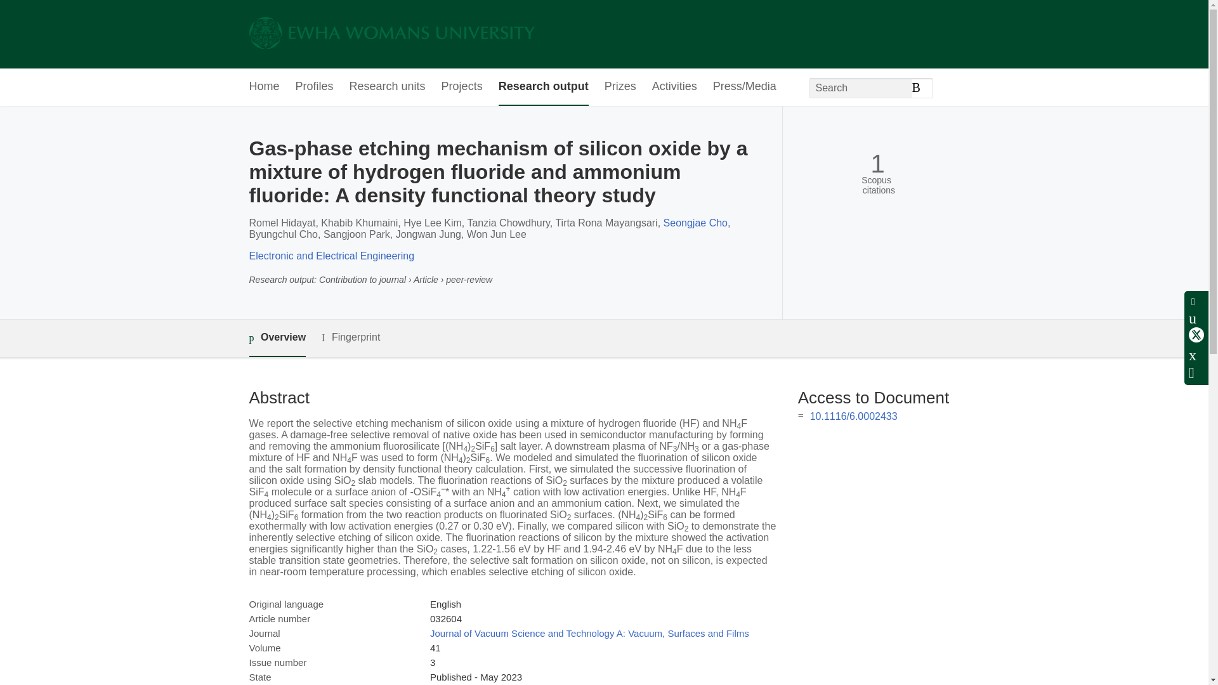  I want to click on Activities, so click(674, 88).